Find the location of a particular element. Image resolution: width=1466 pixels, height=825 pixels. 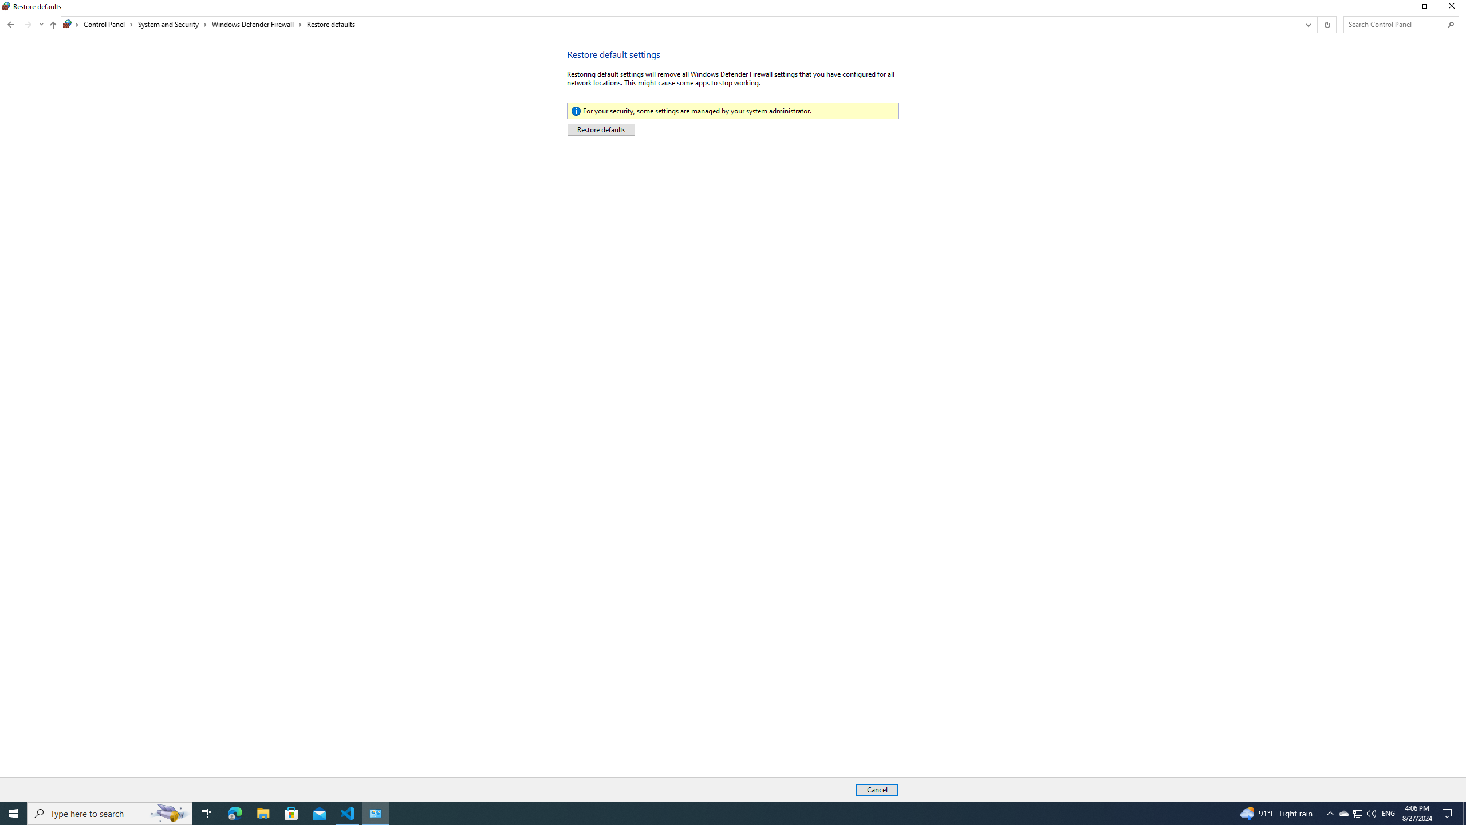

User Promoted Notification Area is located at coordinates (1357, 814).